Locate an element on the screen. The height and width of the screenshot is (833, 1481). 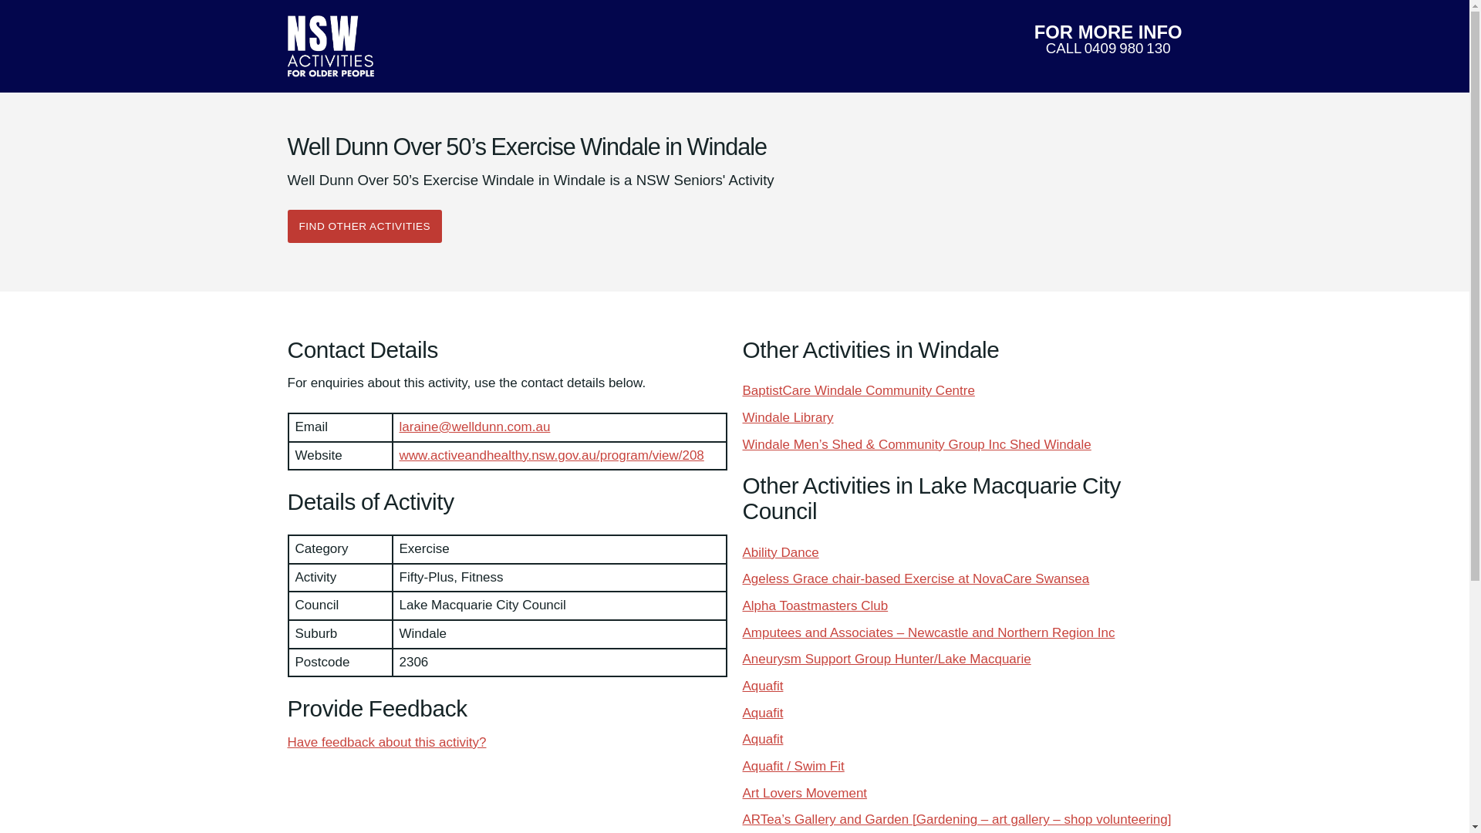
Aquafit is located at coordinates (386, 742).